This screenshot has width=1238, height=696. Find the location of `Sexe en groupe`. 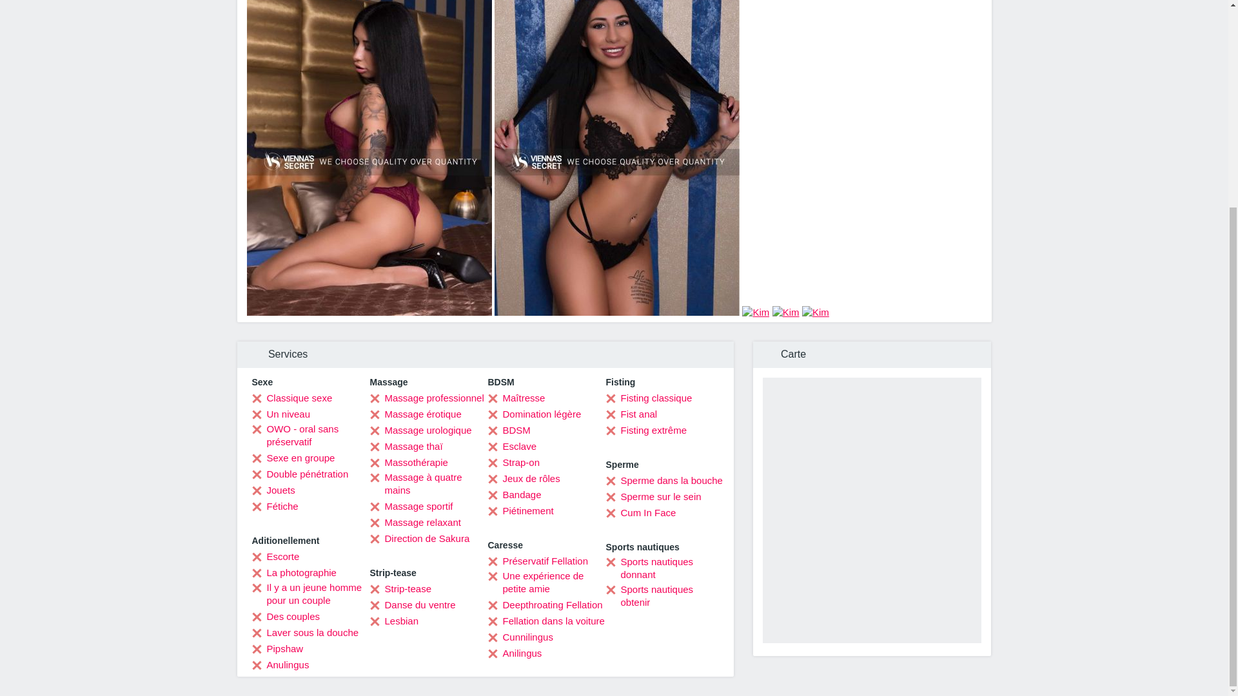

Sexe en groupe is located at coordinates (293, 458).